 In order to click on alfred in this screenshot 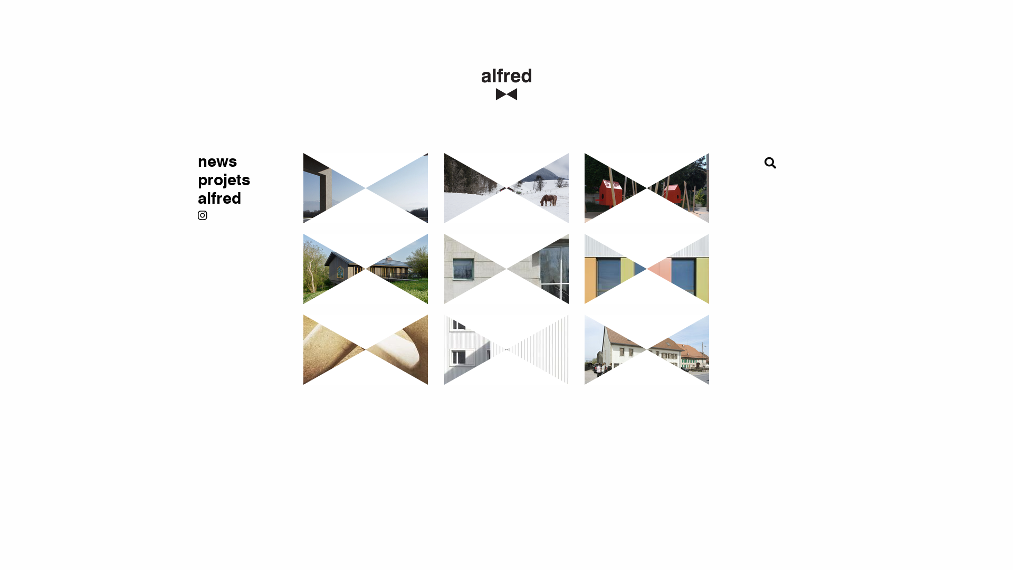, I will do `click(243, 199)`.